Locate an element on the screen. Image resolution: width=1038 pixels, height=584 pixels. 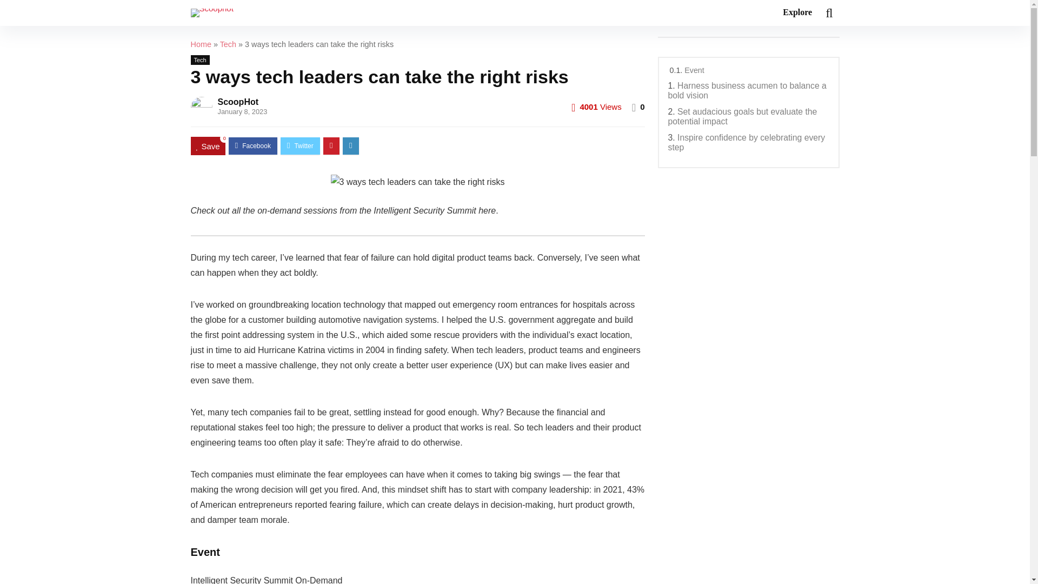
Explore is located at coordinates (797, 13).